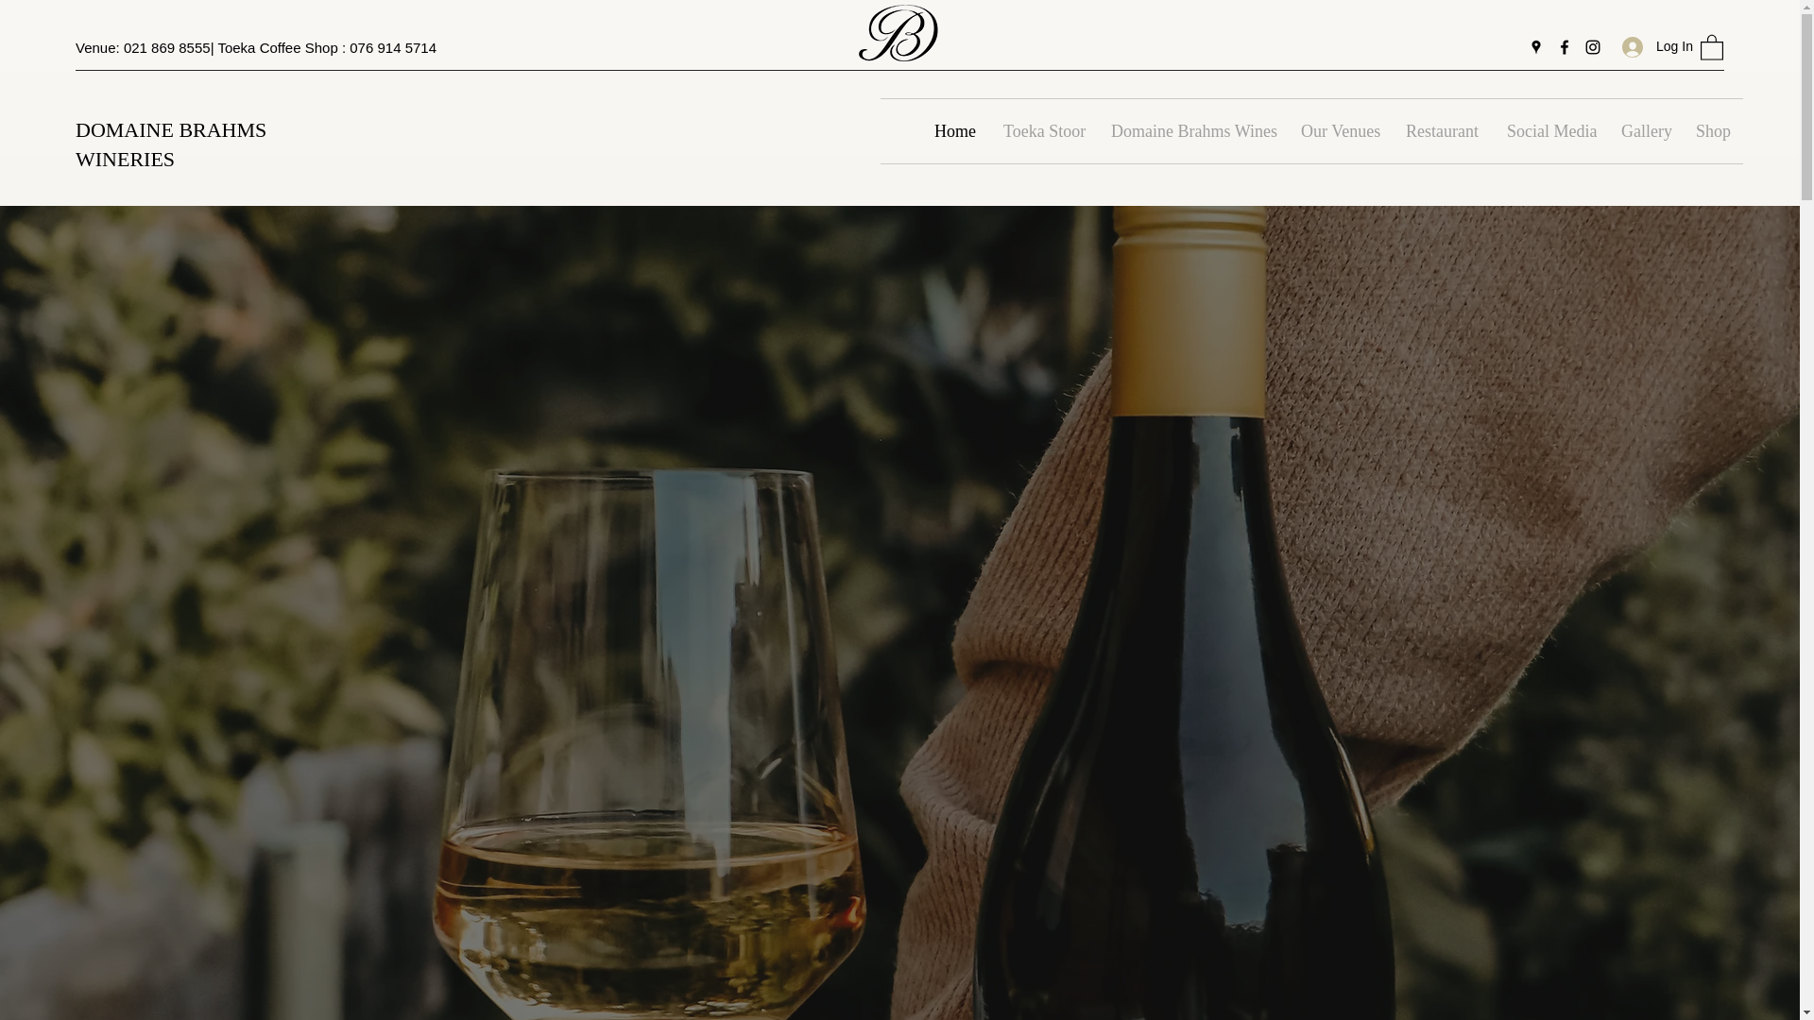 The height and width of the screenshot is (1020, 1814). Describe the element at coordinates (1043, 130) in the screenshot. I see `Toeka Stoor` at that location.